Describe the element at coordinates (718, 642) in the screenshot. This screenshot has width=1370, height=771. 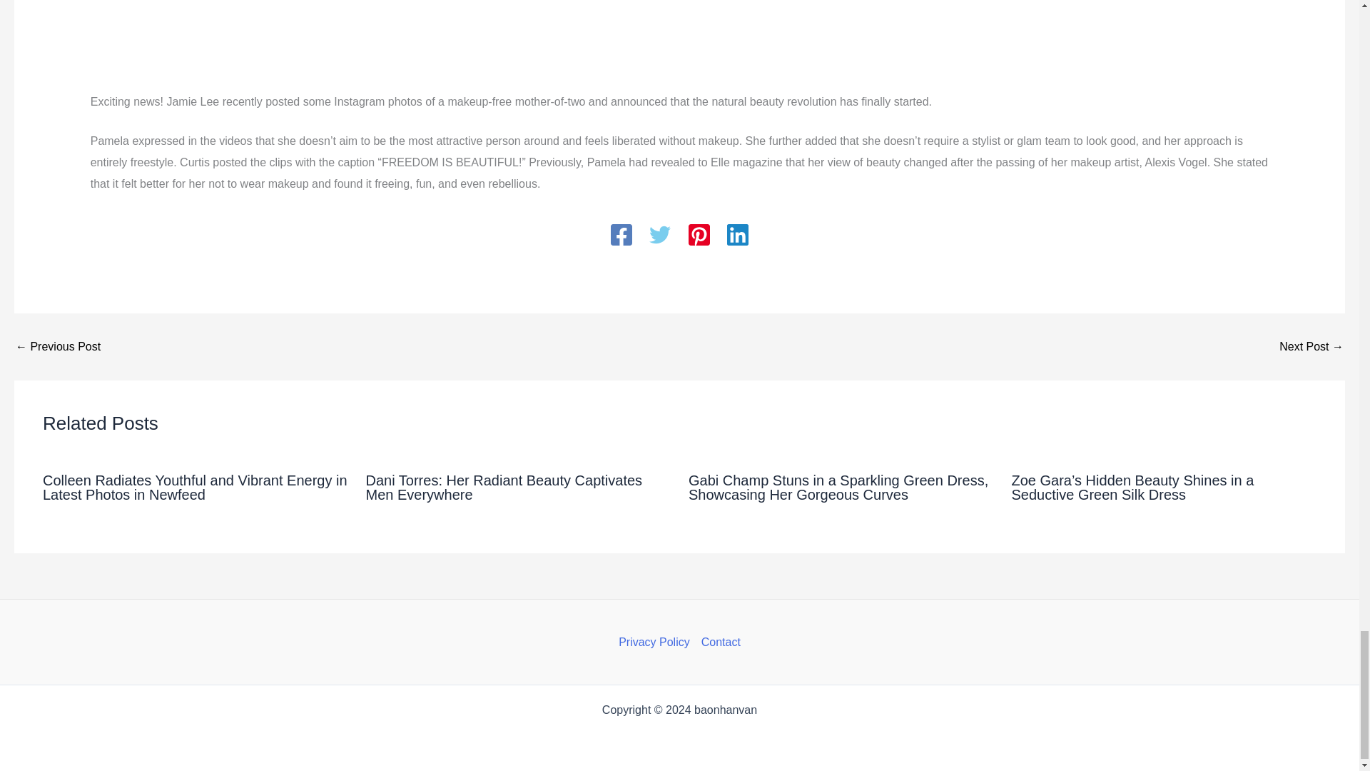
I see `Contact` at that location.